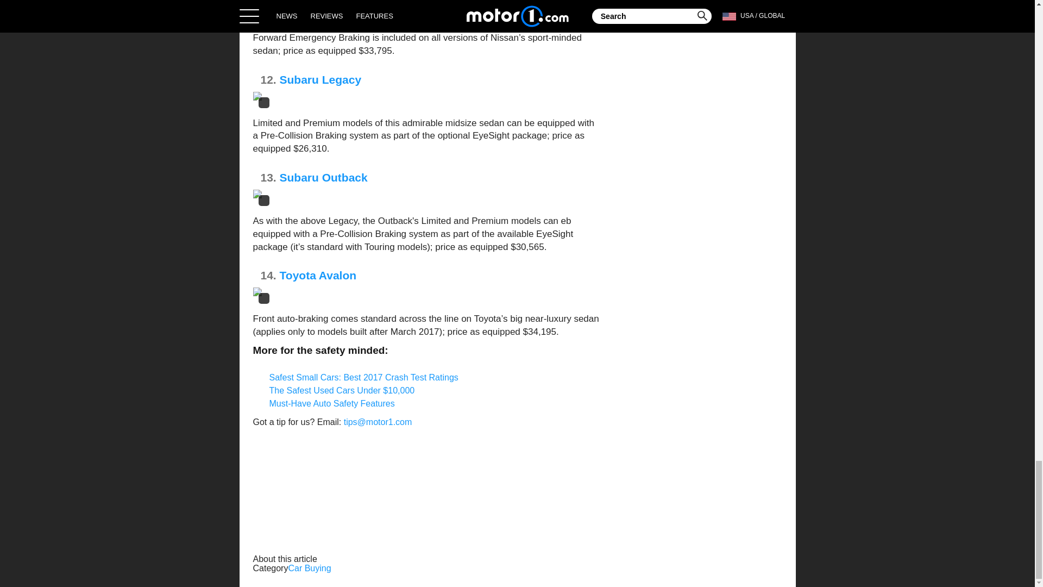 The width and height of the screenshot is (1043, 587). What do you see at coordinates (364, 377) in the screenshot?
I see `Safest Small Cars: Best 2017 Crash Test Ratings` at bounding box center [364, 377].